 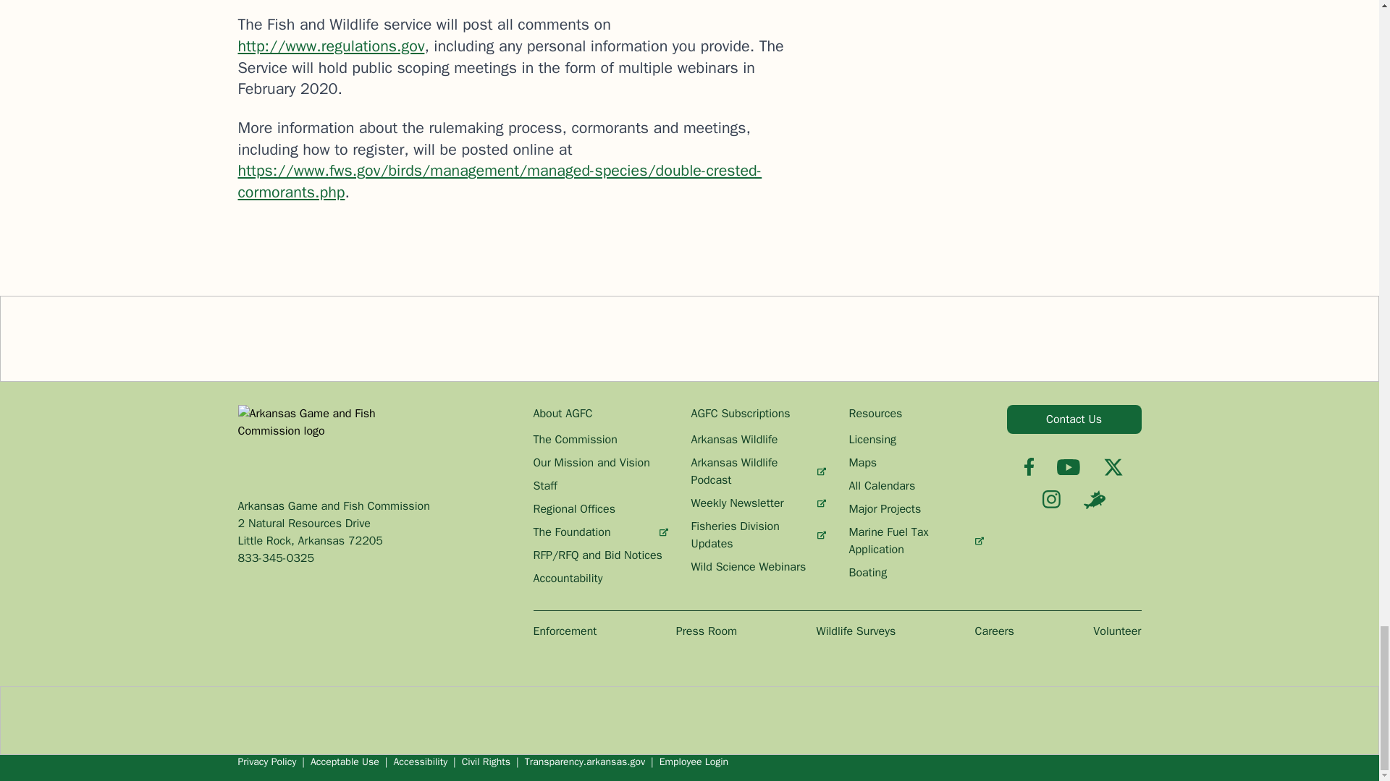 I want to click on YouTube, so click(x=1068, y=467).